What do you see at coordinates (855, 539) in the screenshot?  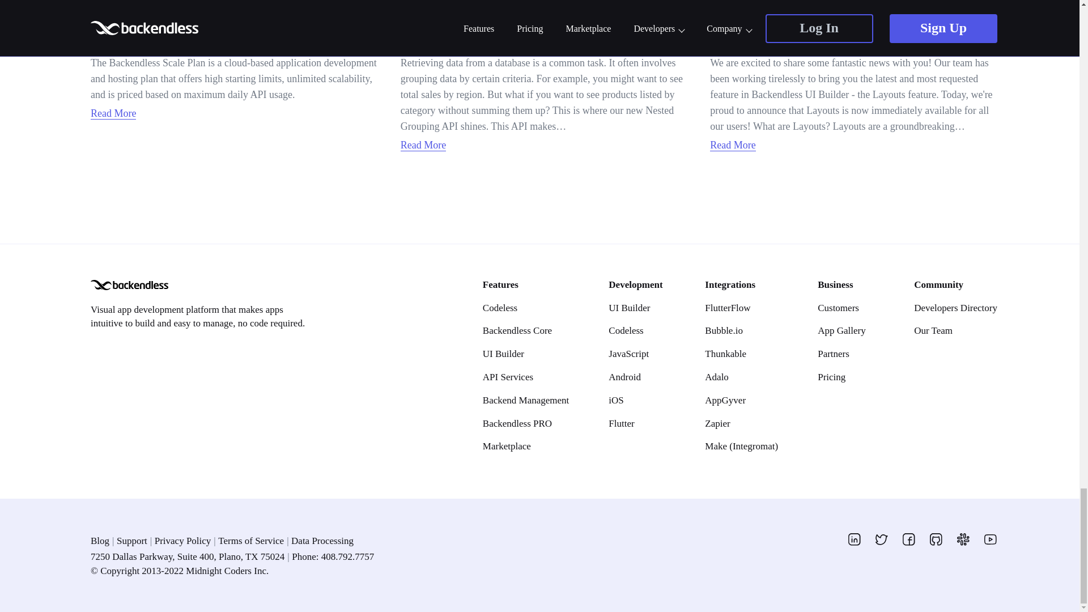 I see `linkedin` at bounding box center [855, 539].